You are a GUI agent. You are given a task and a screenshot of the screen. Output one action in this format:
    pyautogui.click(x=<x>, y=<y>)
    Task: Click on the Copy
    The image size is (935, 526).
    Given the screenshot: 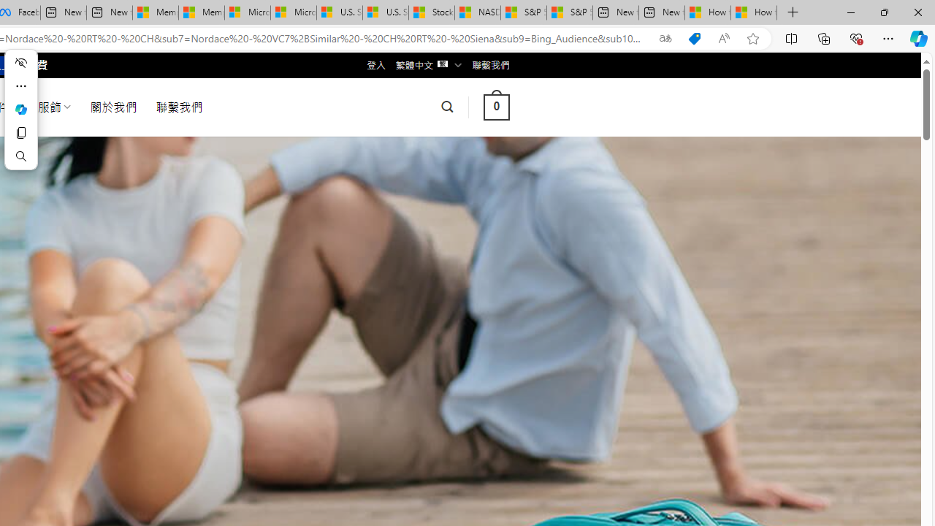 What is the action you would take?
    pyautogui.click(x=20, y=133)
    